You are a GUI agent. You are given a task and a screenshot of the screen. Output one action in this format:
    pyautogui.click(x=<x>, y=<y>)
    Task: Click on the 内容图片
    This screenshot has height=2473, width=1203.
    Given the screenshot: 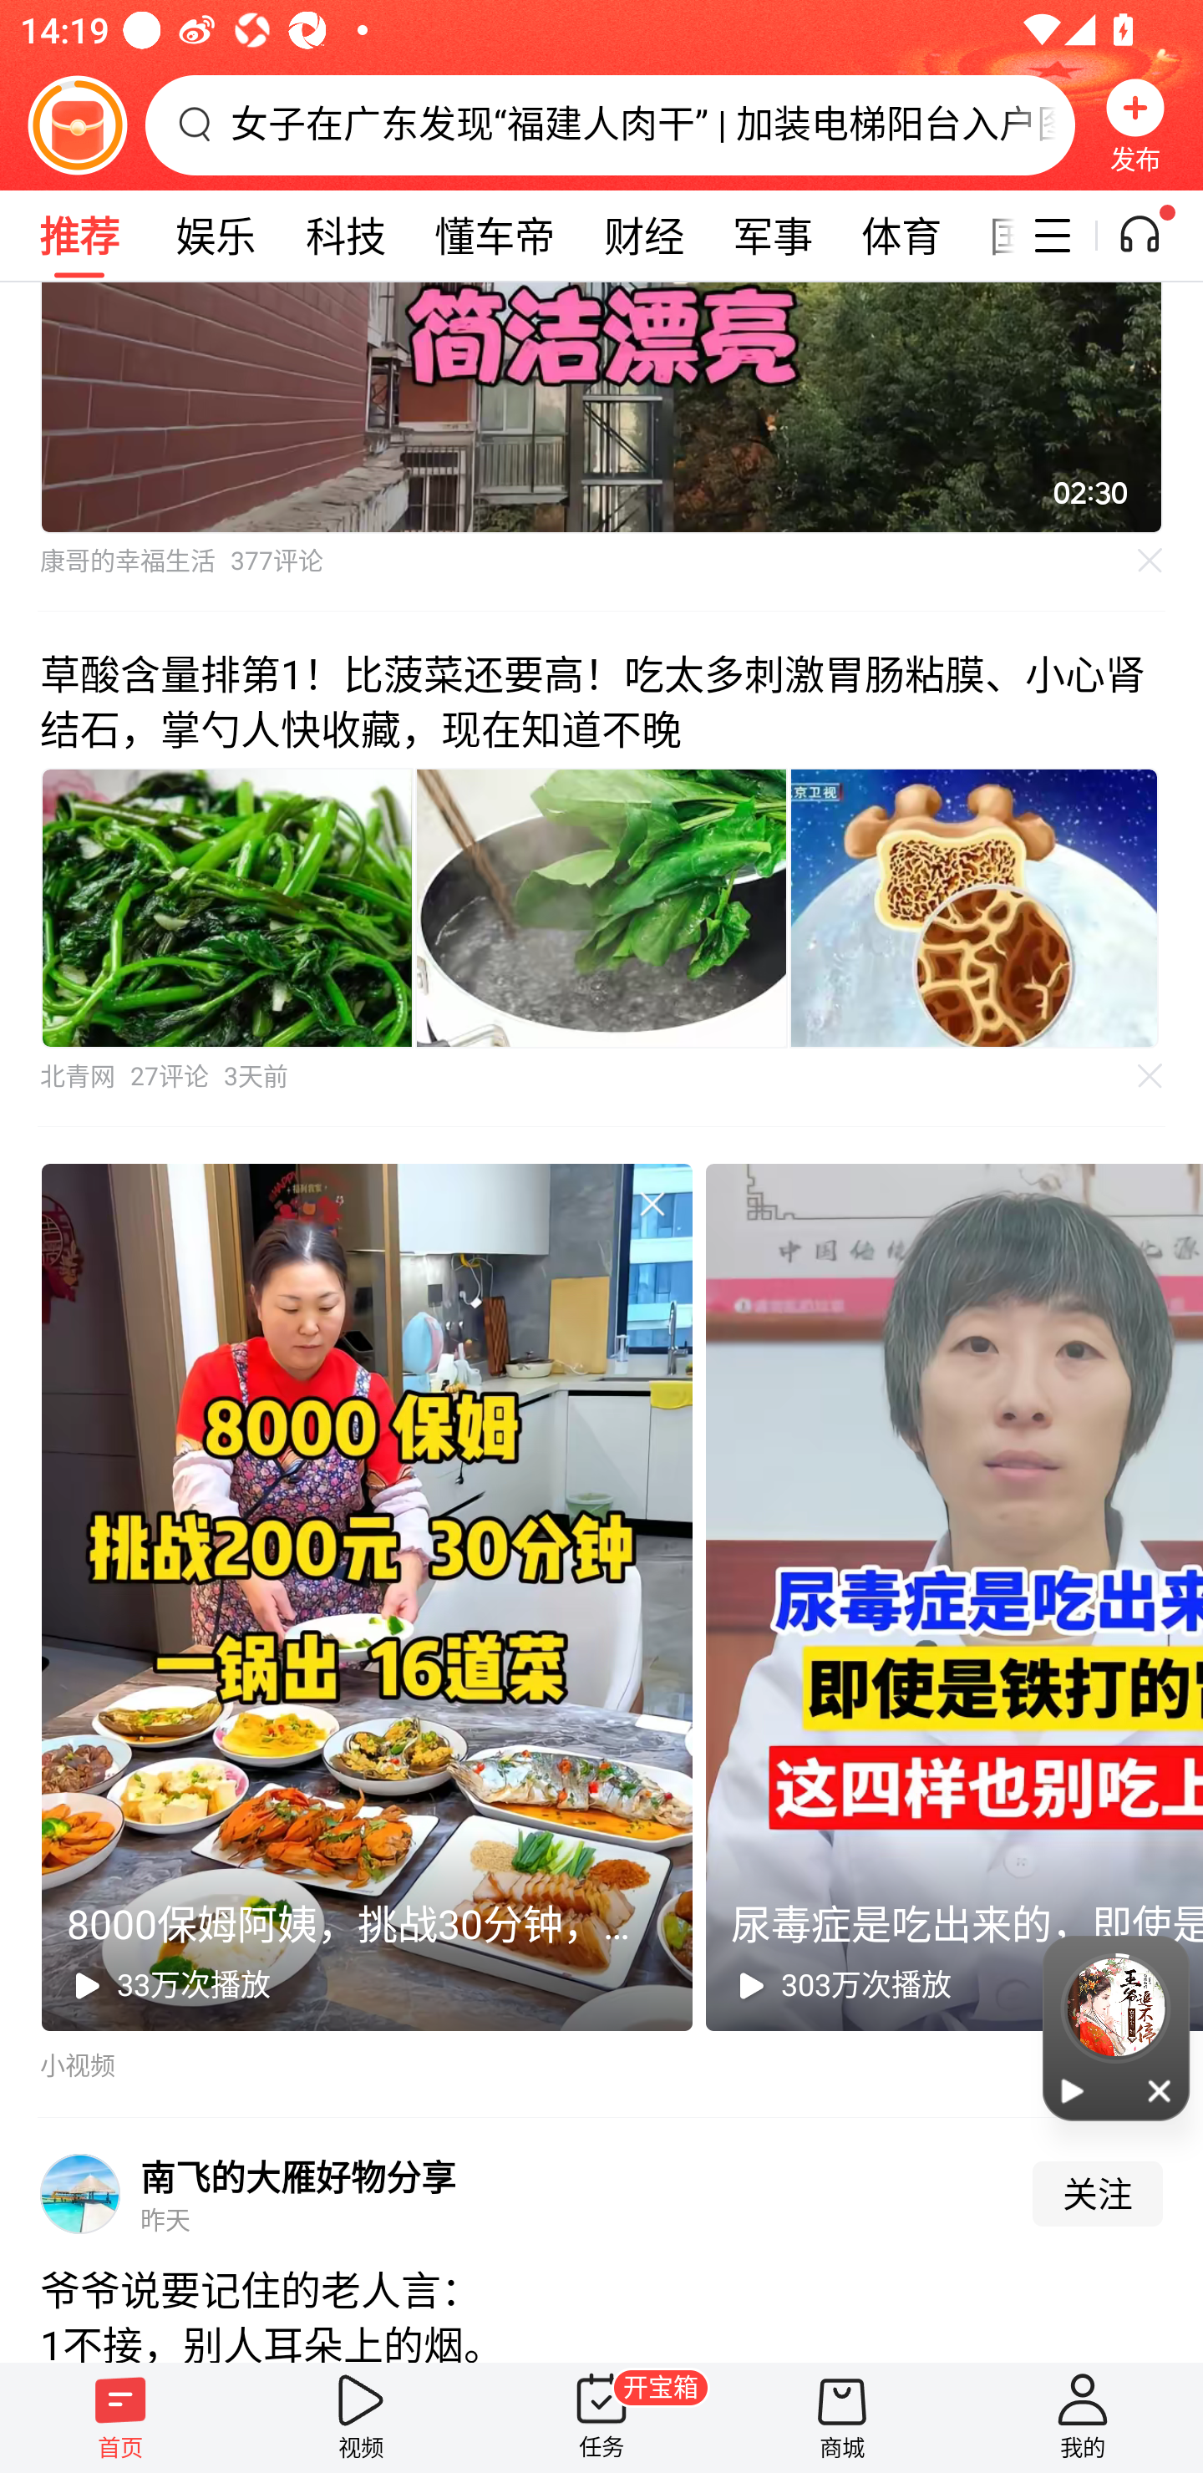 What is the action you would take?
    pyautogui.click(x=226, y=907)
    